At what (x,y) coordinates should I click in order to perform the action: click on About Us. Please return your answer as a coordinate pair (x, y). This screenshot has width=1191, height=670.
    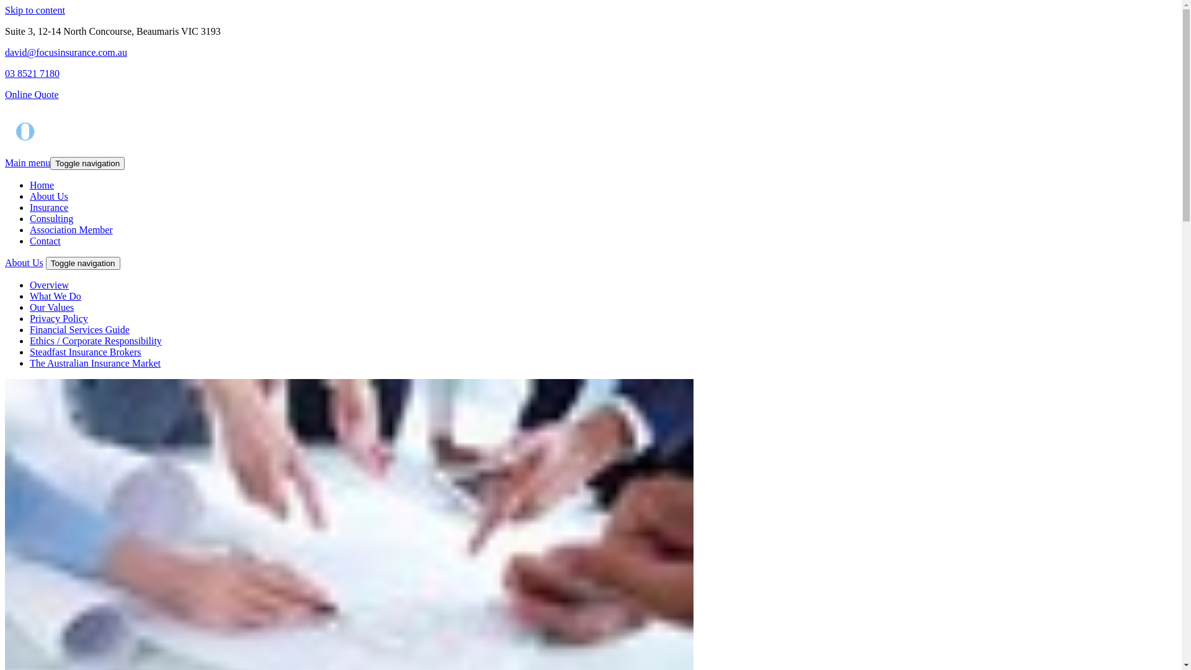
    Looking at the image, I should click on (24, 263).